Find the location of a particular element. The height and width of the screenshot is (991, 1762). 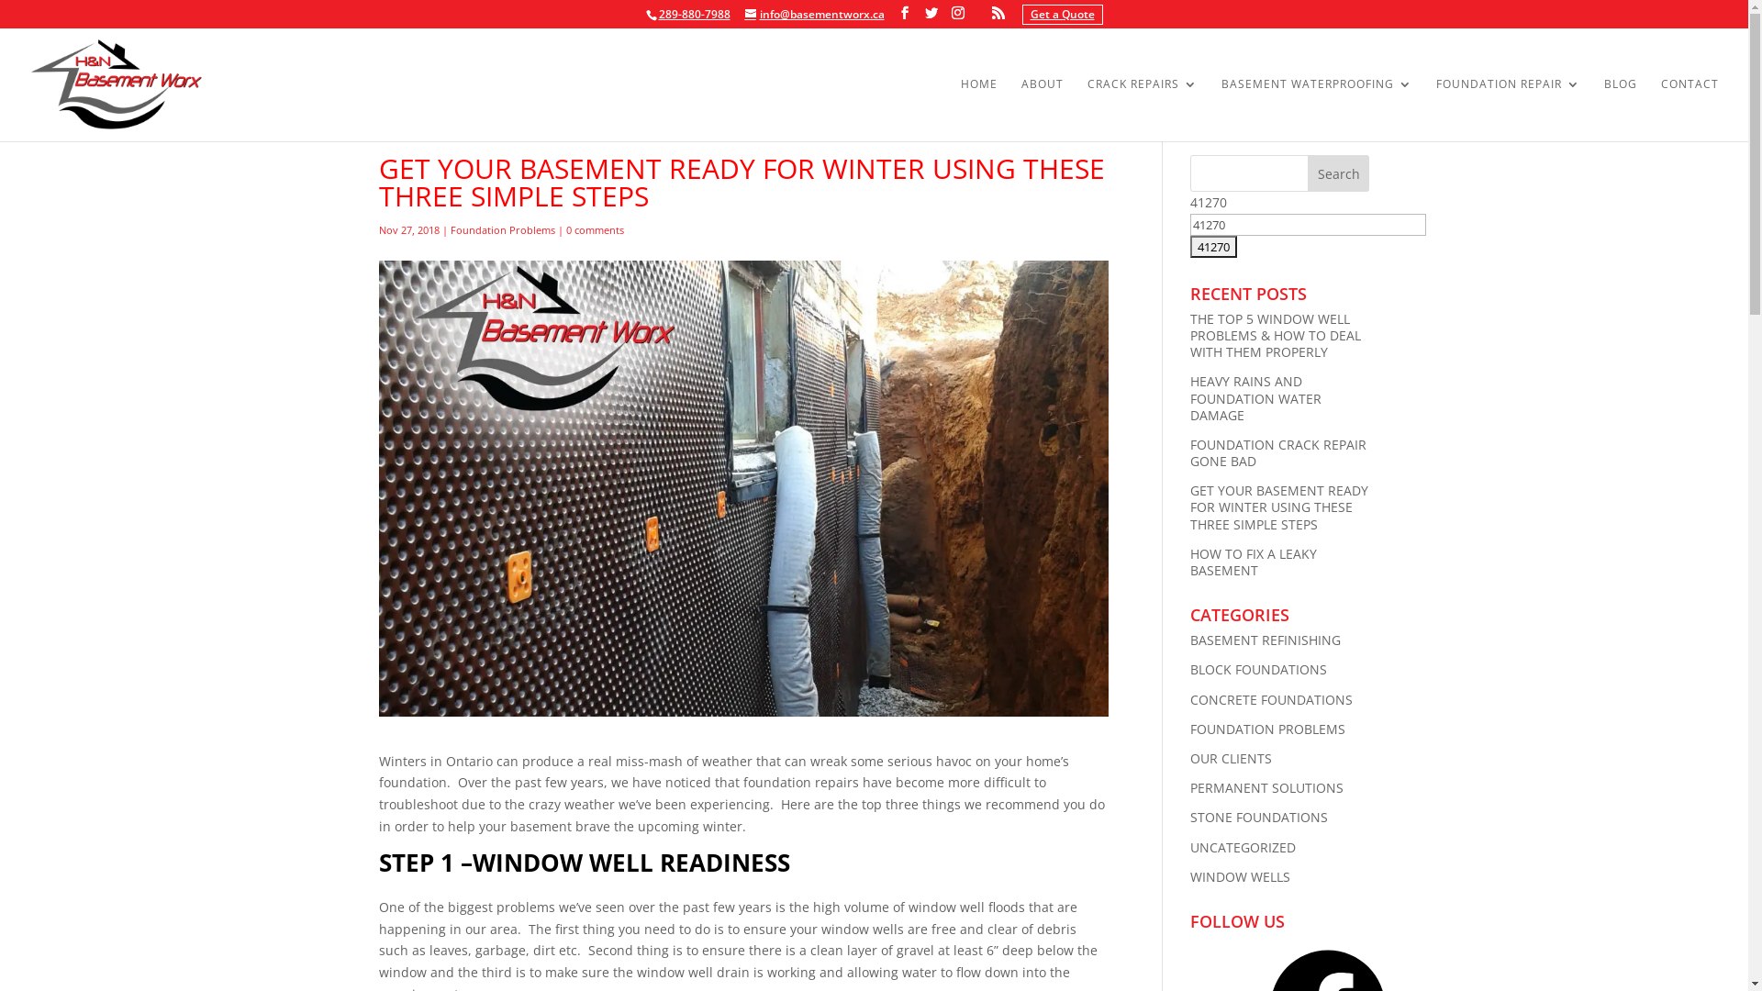

BASEMENT WATERPROOFING is located at coordinates (1317, 110).